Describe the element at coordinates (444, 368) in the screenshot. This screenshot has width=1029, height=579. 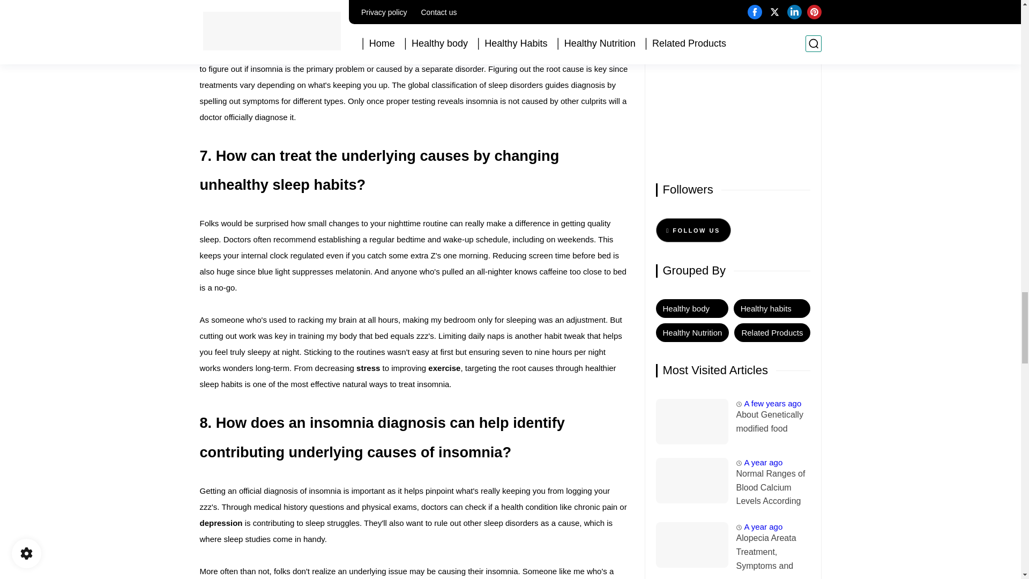
I see `exercise` at that location.